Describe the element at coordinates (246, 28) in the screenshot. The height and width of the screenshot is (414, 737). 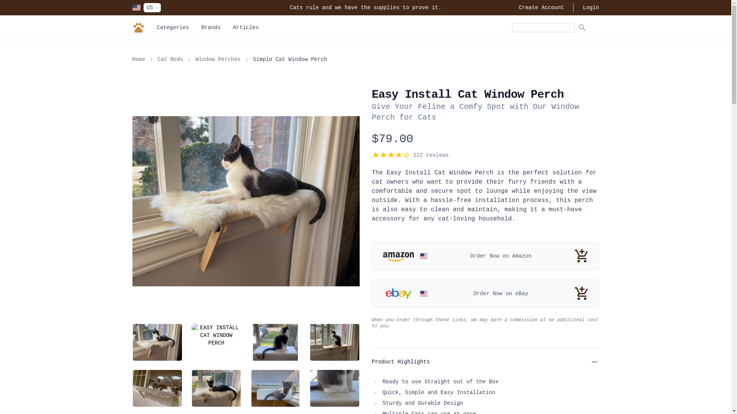
I see `Articles` at that location.